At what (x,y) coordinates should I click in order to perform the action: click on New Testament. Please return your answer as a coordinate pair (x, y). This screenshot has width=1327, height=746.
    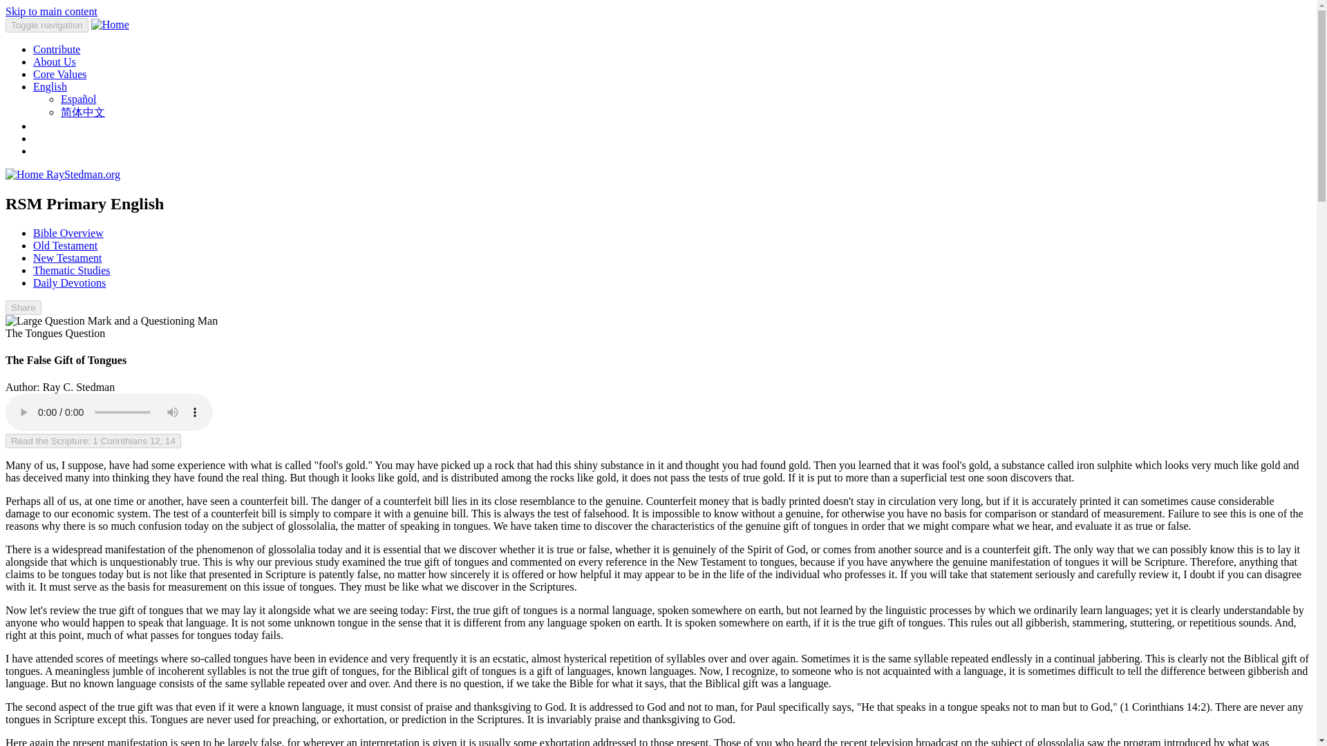
    Looking at the image, I should click on (68, 258).